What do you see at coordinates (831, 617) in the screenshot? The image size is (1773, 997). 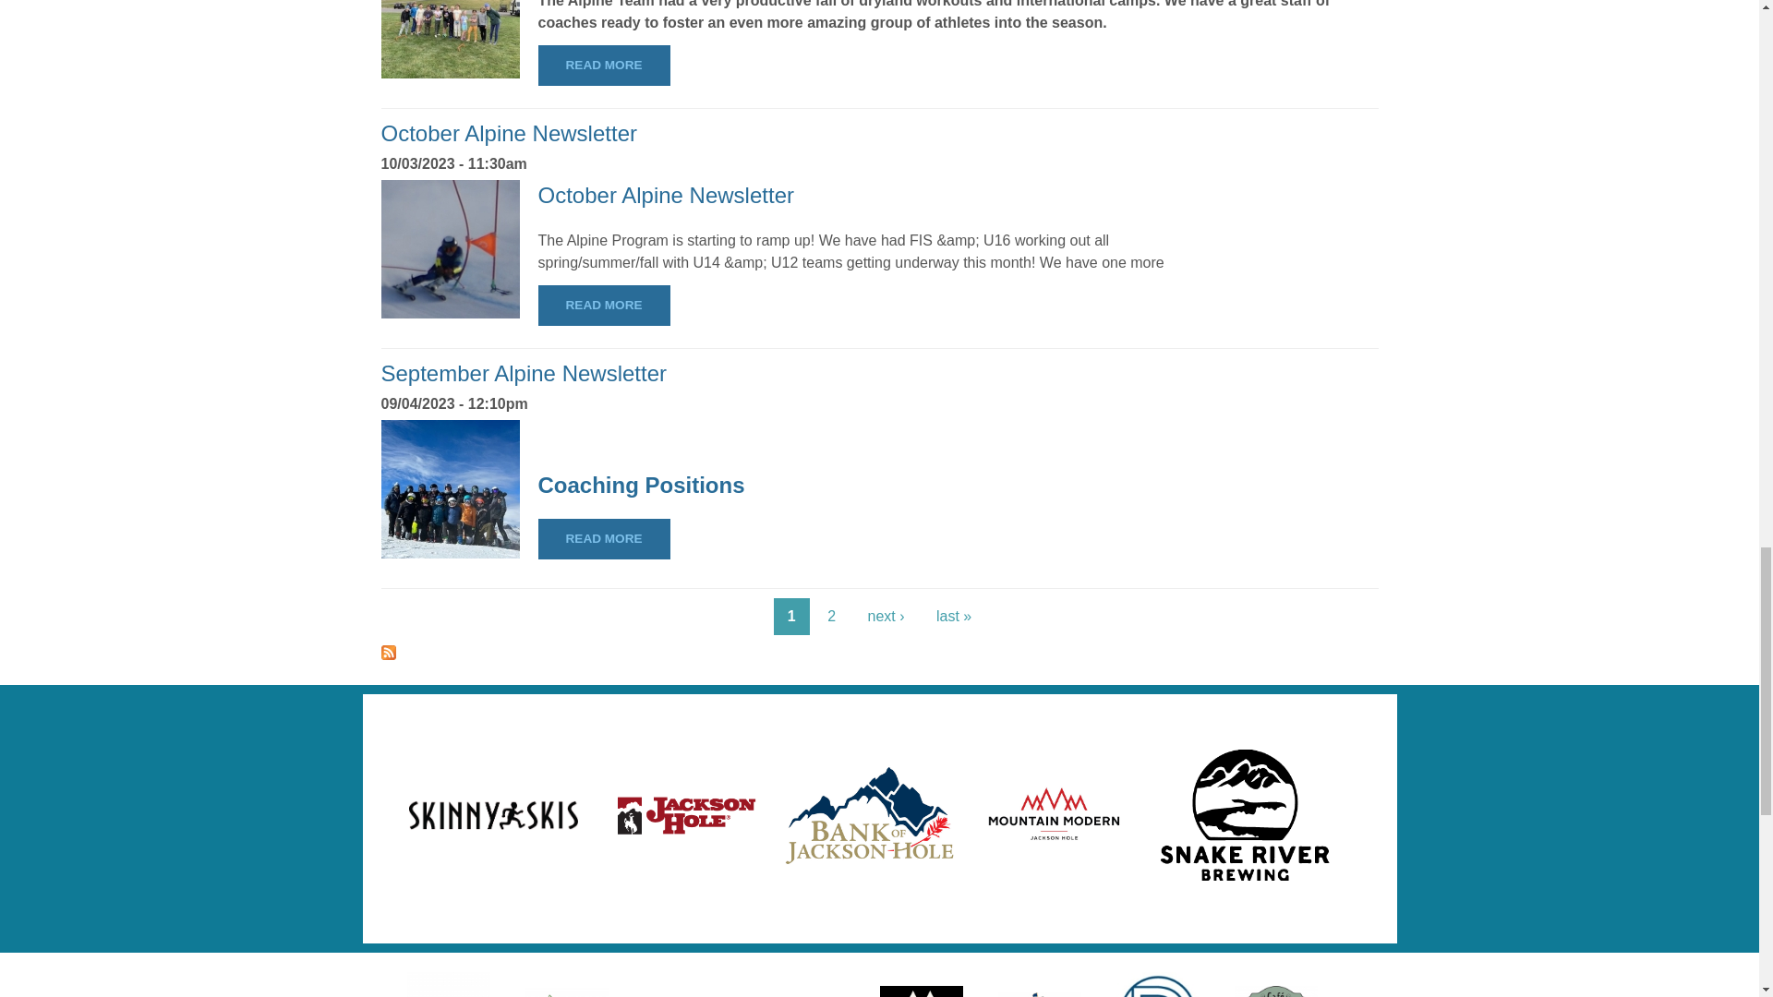 I see `Go to page 2` at bounding box center [831, 617].